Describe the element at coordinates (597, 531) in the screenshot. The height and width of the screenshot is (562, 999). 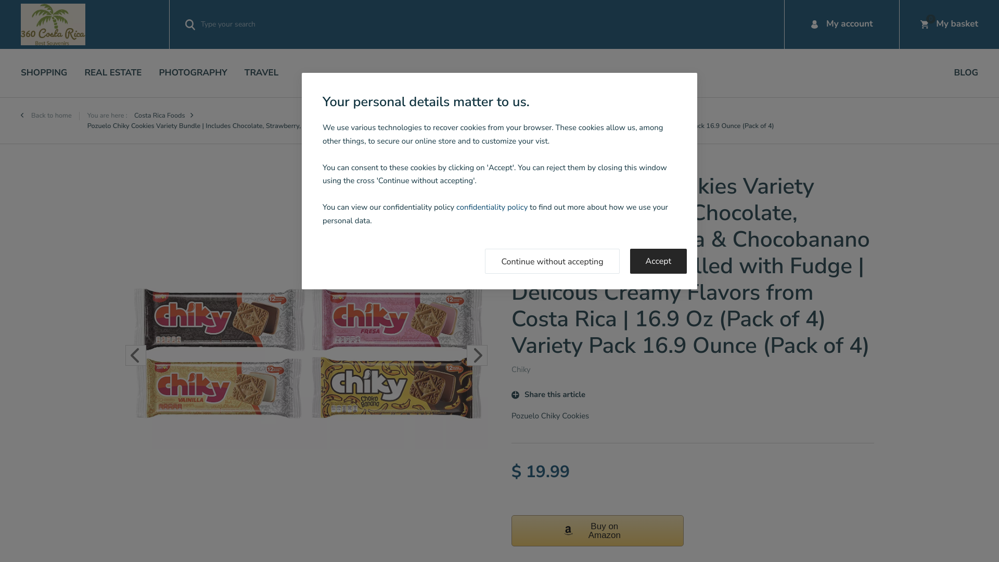
I see `Buy on Amazon` at that location.